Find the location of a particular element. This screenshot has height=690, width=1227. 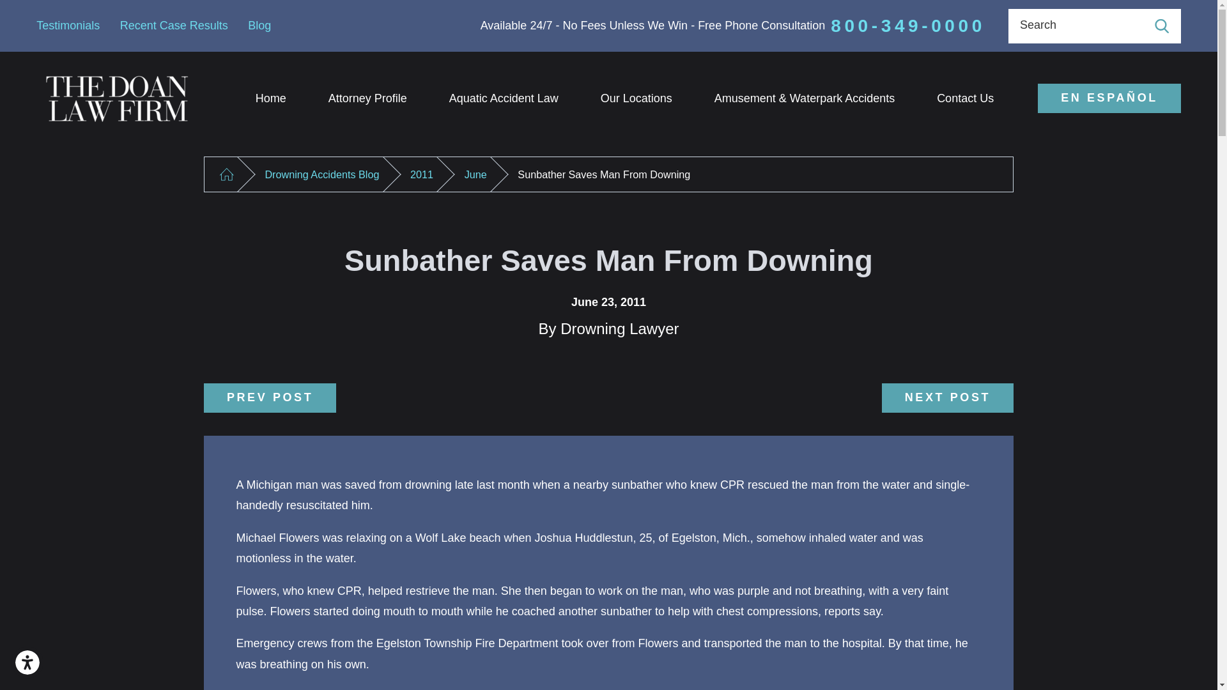

Go Home is located at coordinates (226, 175).